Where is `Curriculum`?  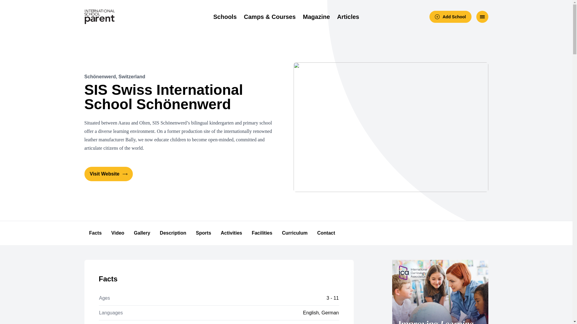
Curriculum is located at coordinates (295, 233).